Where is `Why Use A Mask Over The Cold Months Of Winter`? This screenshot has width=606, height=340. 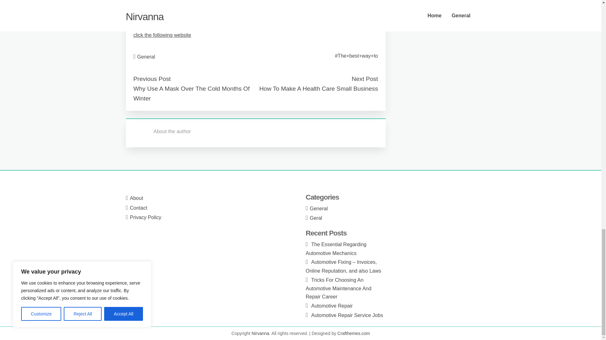
Why Use A Mask Over The Cold Months Of Winter is located at coordinates (191, 93).